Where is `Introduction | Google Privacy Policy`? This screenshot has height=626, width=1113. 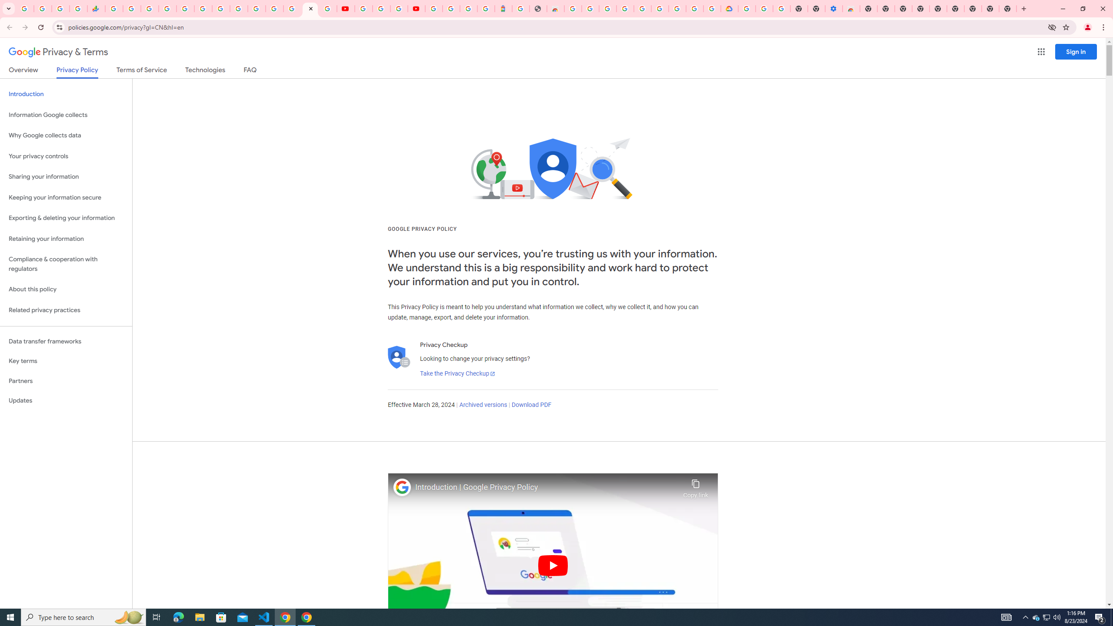 Introduction | Google Privacy Policy is located at coordinates (547, 487).